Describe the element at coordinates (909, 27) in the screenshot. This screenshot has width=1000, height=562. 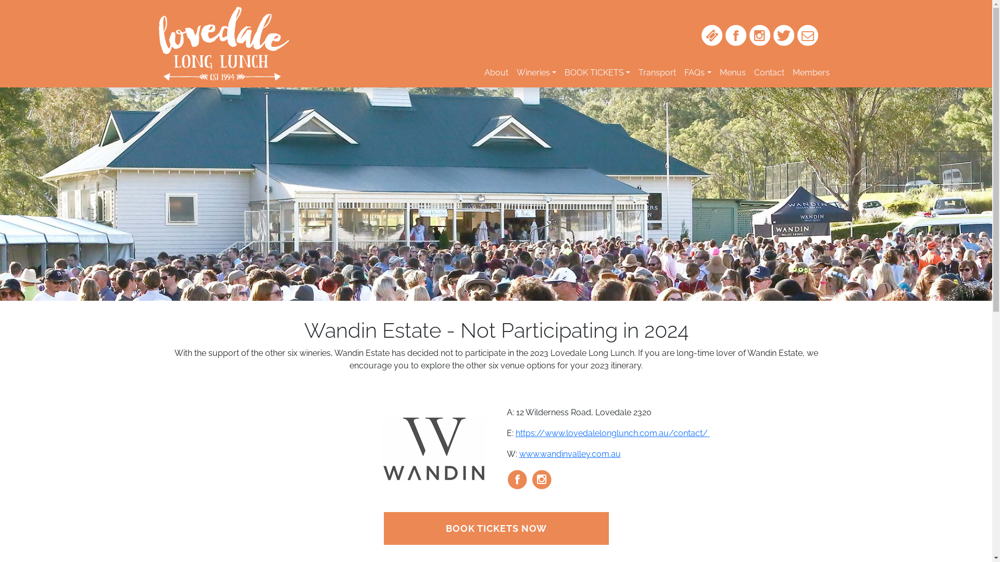
I see `BACK` at that location.